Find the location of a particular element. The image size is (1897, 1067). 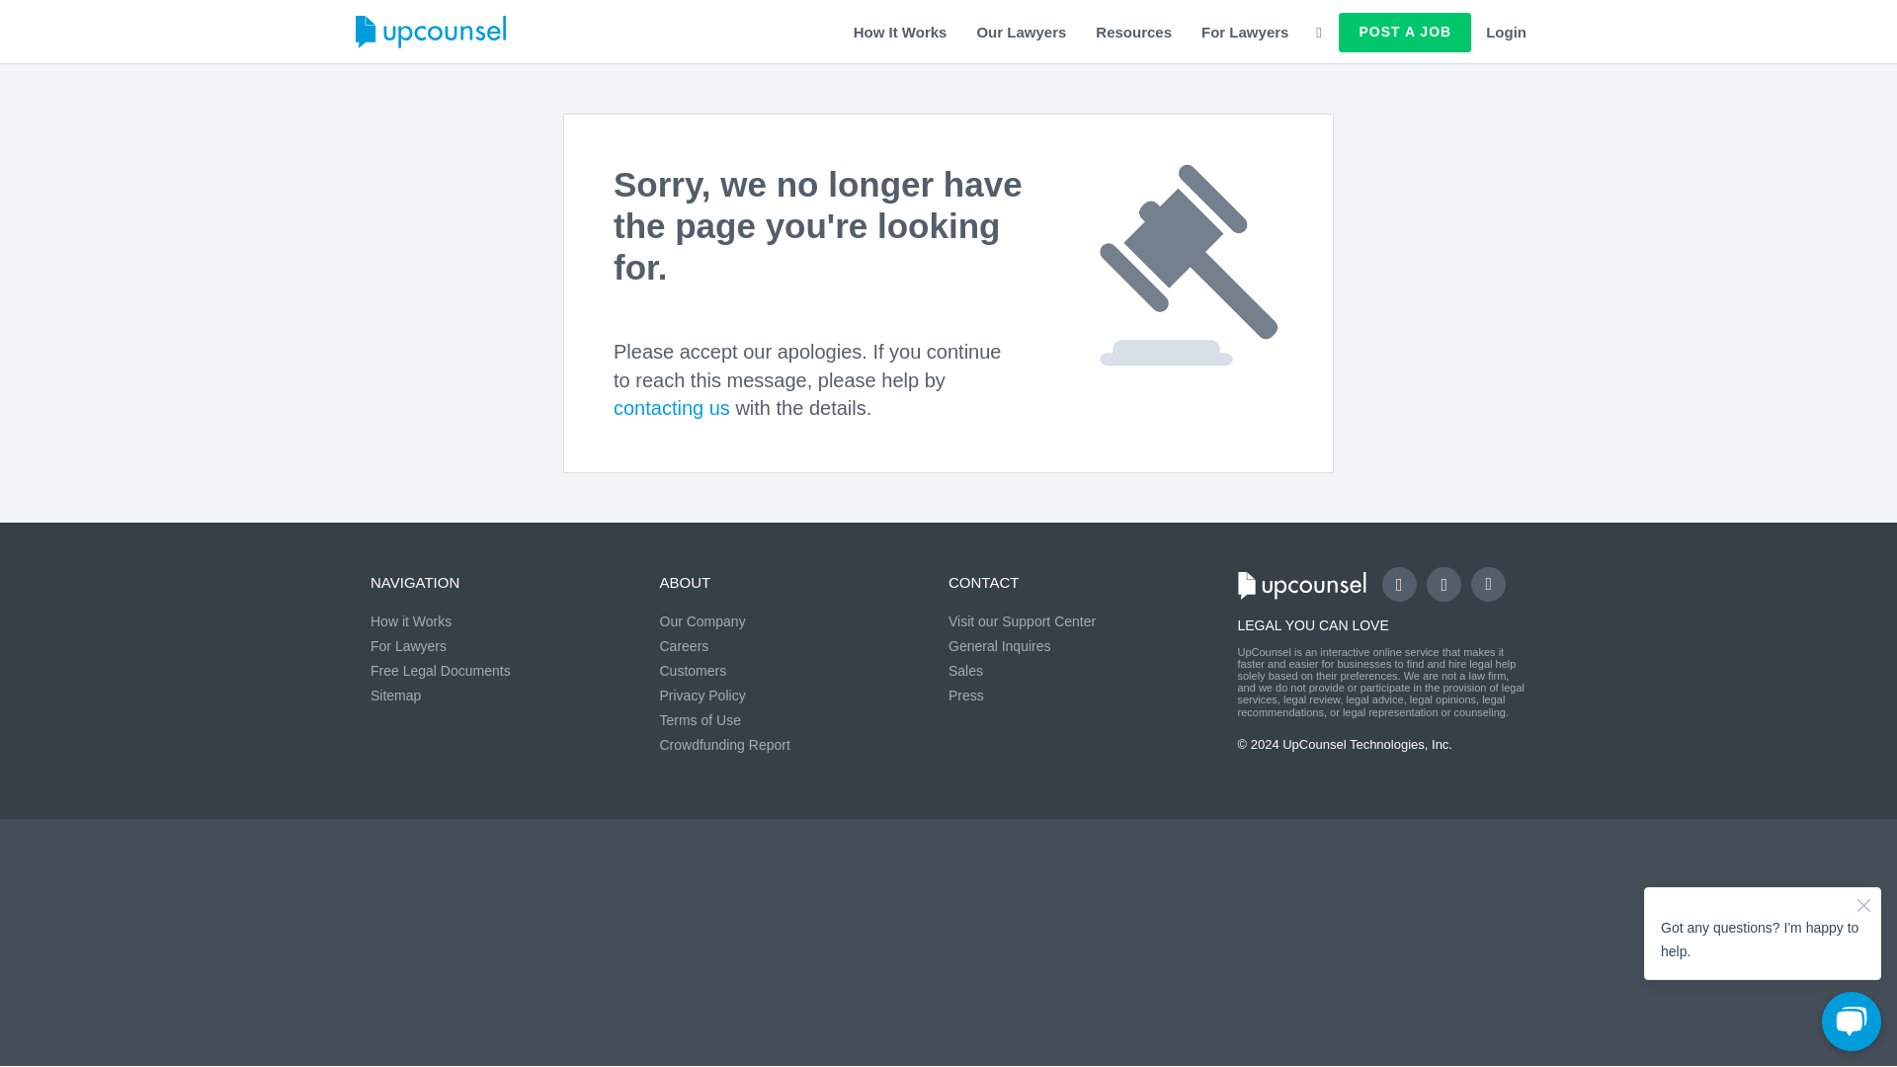

Resources is located at coordinates (1134, 32).